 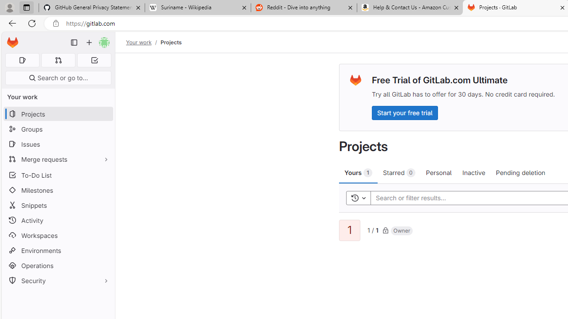 I want to click on Reddit - Dive into anything, so click(x=304, y=8).